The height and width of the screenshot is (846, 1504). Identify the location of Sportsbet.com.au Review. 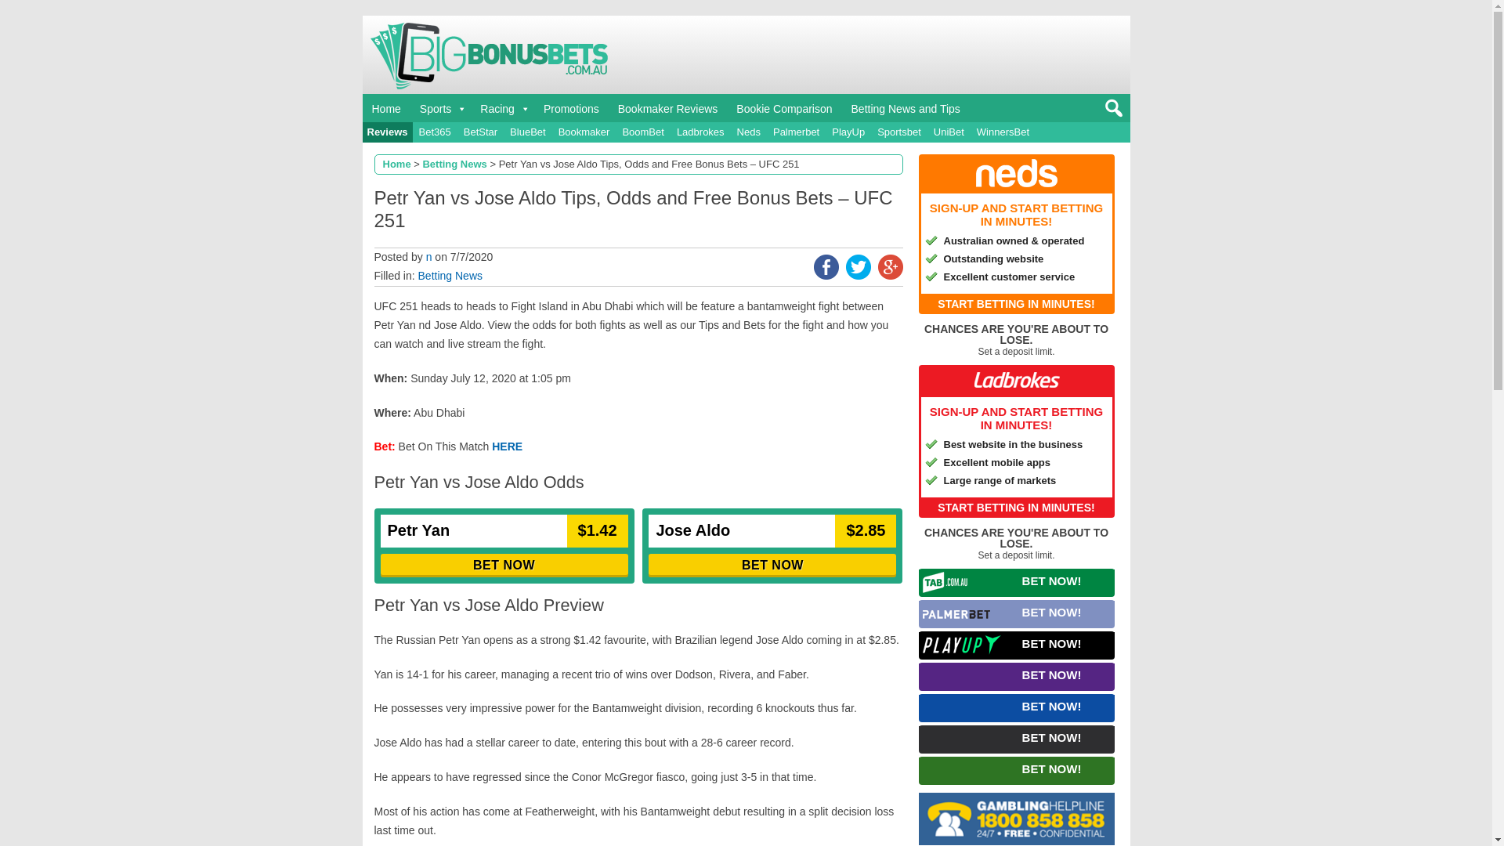
(899, 132).